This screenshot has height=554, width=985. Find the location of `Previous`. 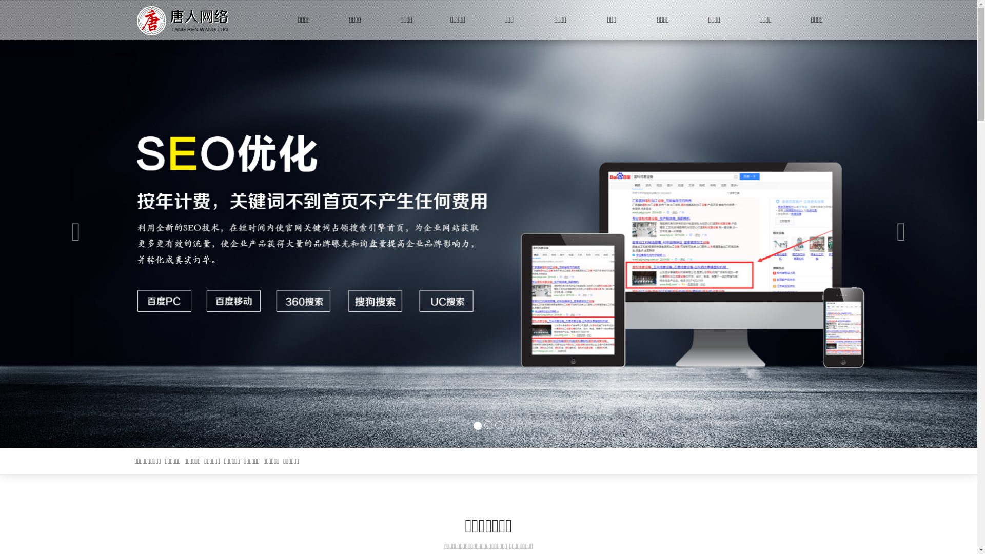

Previous is located at coordinates (73, 224).